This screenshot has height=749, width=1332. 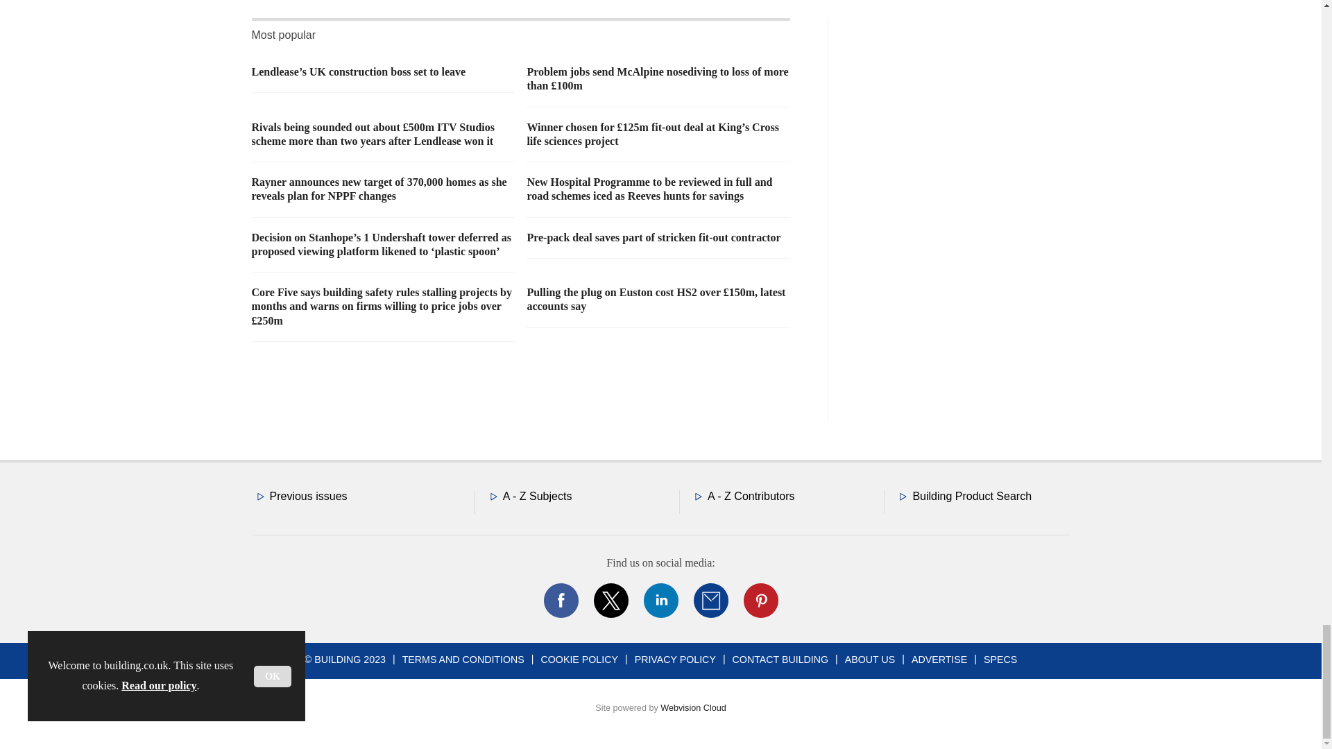 What do you see at coordinates (710, 601) in the screenshot?
I see `Email us` at bounding box center [710, 601].